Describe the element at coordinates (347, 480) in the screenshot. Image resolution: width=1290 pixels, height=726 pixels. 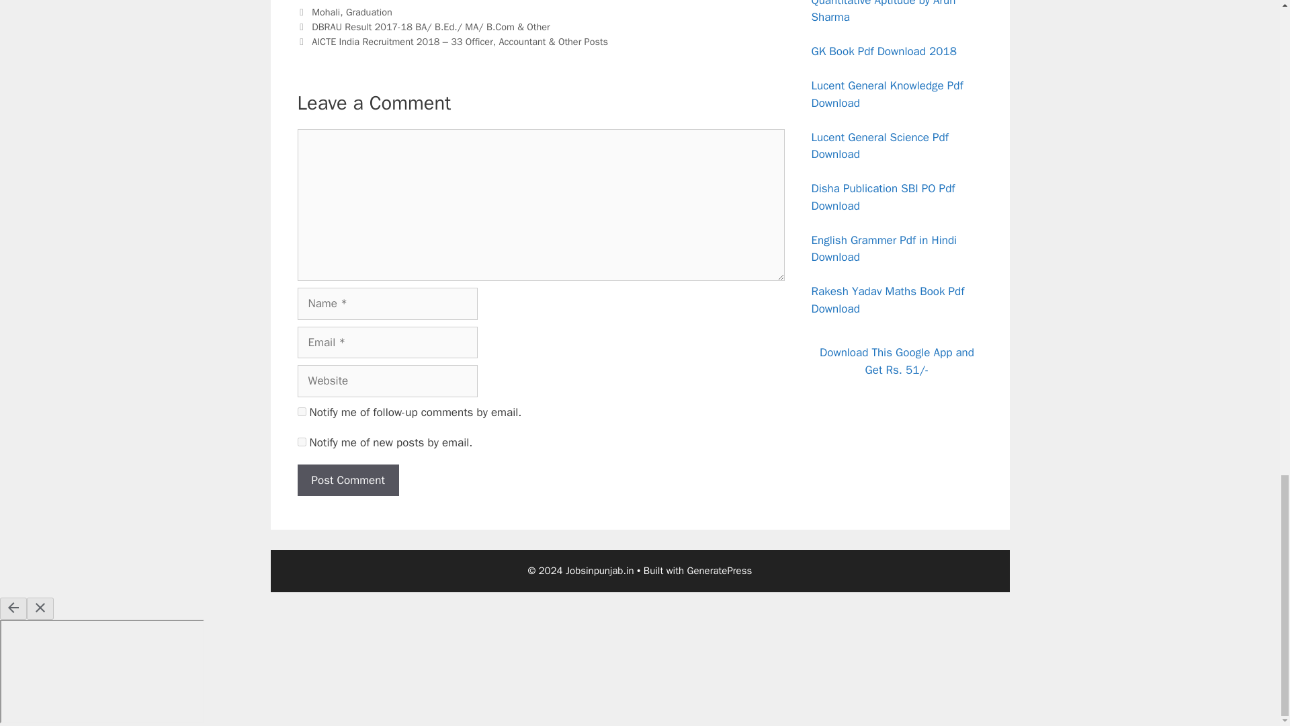
I see `Post Comment` at that location.